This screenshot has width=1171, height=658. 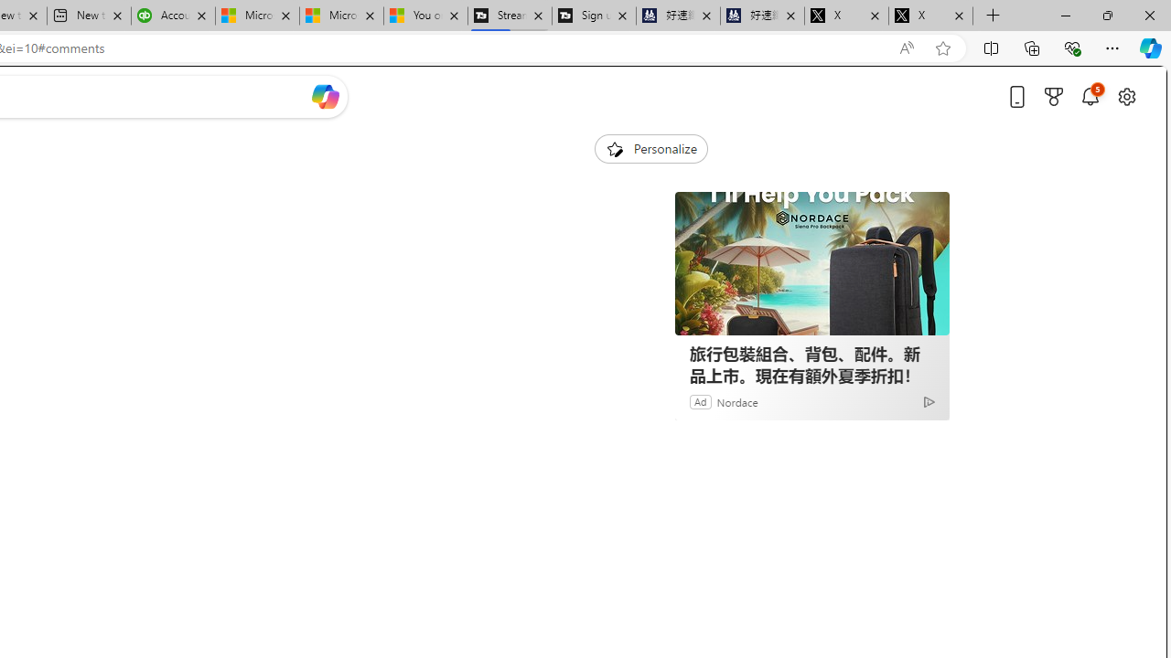 What do you see at coordinates (930, 16) in the screenshot?
I see `X` at bounding box center [930, 16].